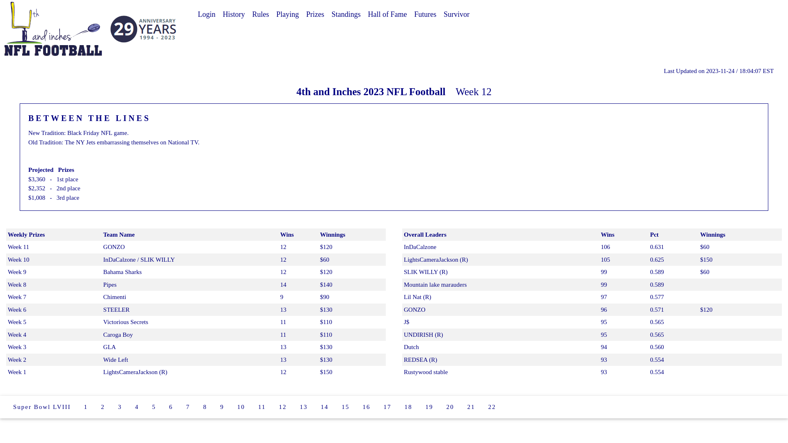  I want to click on 20, so click(451, 407).